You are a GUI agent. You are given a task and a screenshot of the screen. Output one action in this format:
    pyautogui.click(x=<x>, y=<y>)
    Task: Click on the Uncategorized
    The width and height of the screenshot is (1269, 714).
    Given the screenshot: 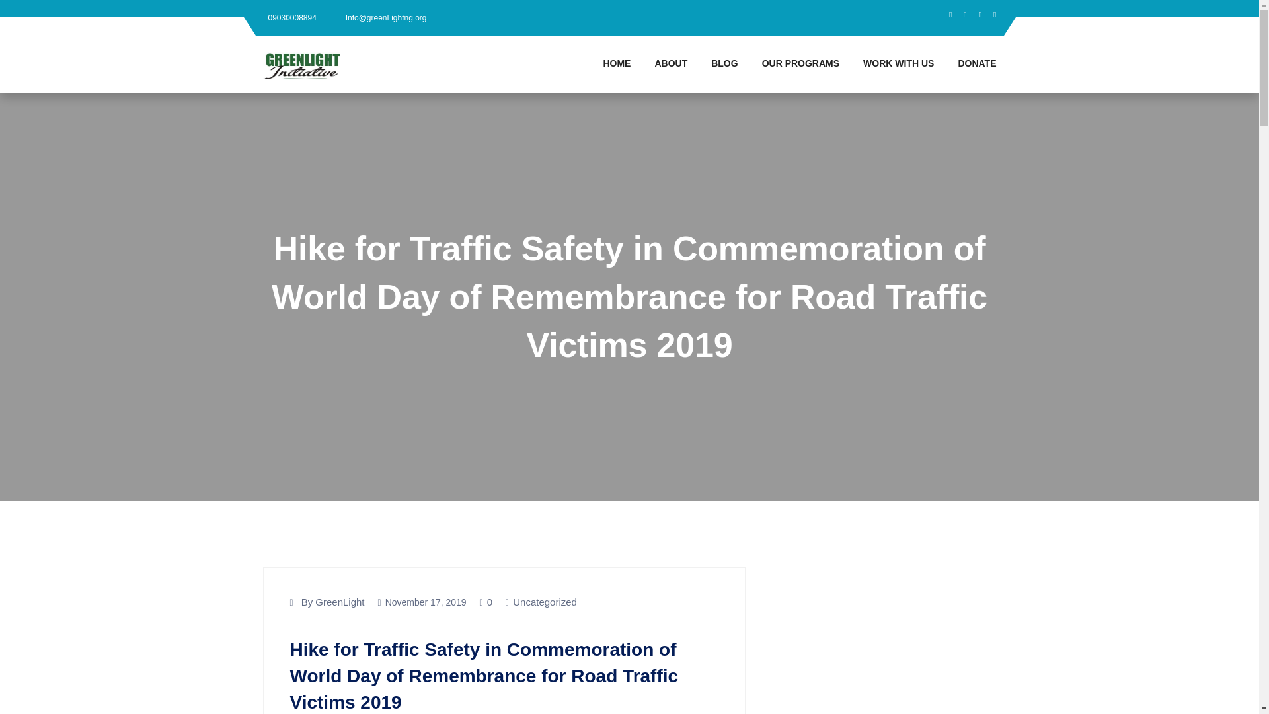 What is the action you would take?
    pyautogui.click(x=545, y=602)
    